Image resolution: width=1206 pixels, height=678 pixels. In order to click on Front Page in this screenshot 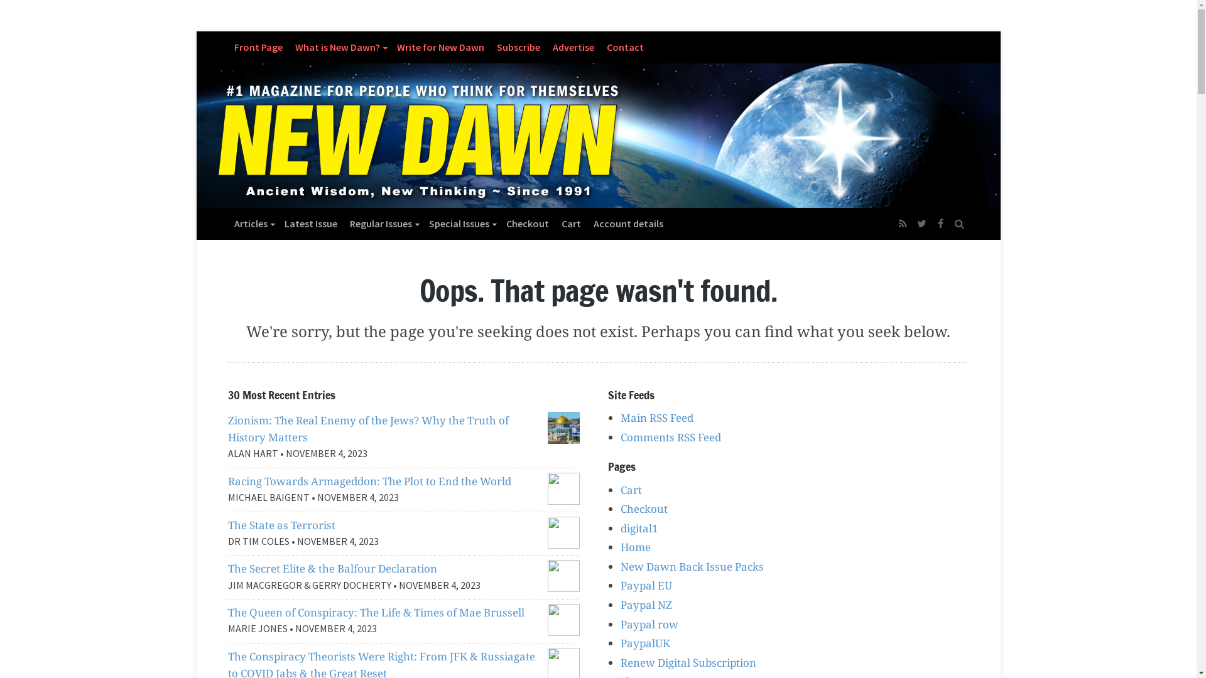, I will do `click(258, 47)`.